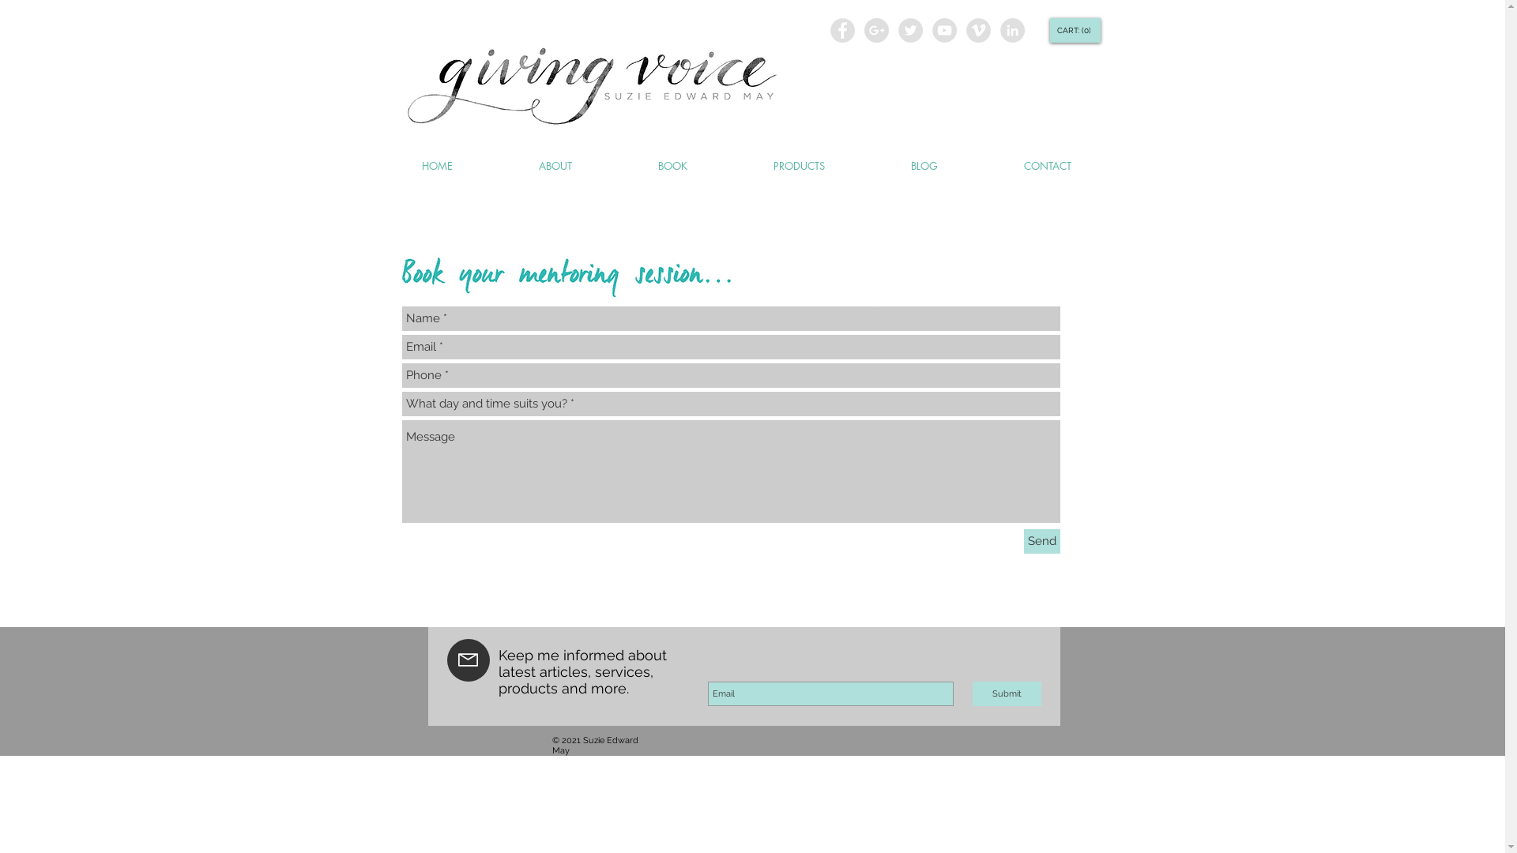 This screenshot has height=853, width=1517. I want to click on CONTACT, so click(1048, 166).